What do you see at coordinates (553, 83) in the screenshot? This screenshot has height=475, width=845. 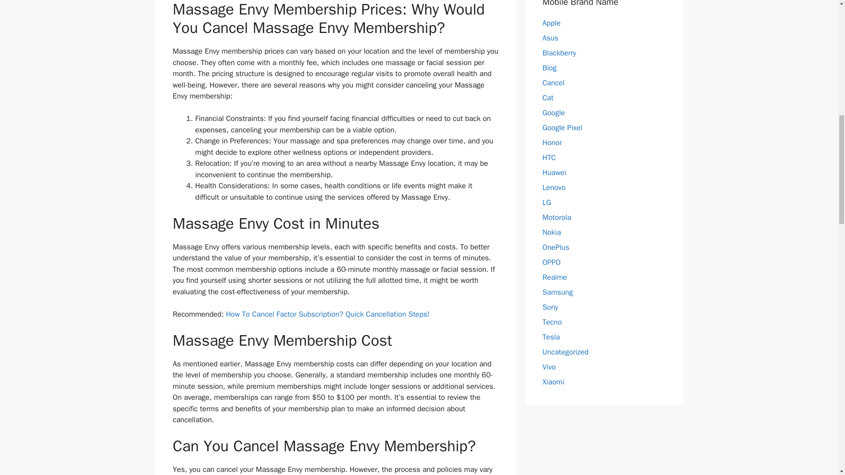 I see `Cancel` at bounding box center [553, 83].